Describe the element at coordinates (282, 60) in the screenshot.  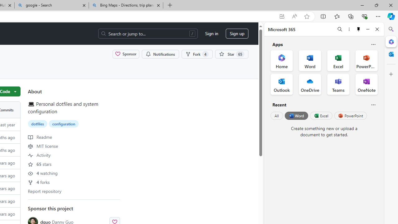
I see `Home Office App` at that location.